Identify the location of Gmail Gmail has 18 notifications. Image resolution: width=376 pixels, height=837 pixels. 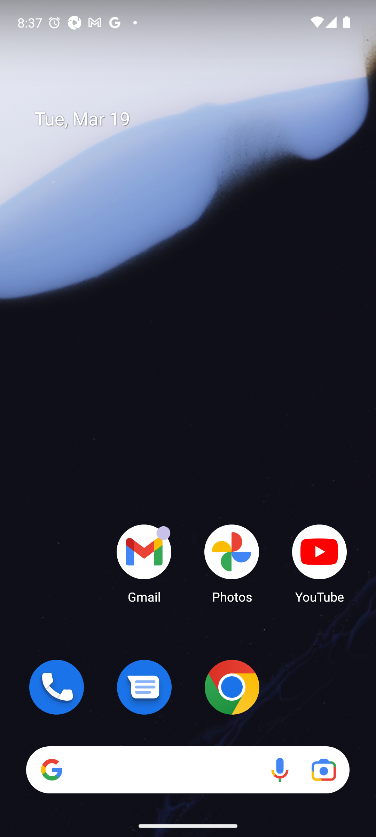
(144, 563).